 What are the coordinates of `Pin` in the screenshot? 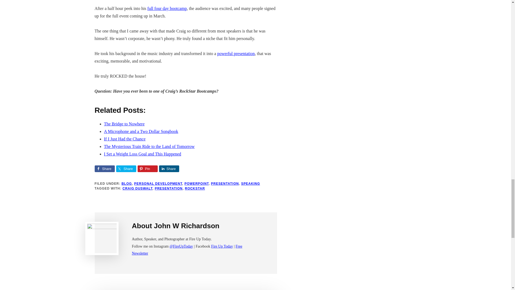 It's located at (148, 169).